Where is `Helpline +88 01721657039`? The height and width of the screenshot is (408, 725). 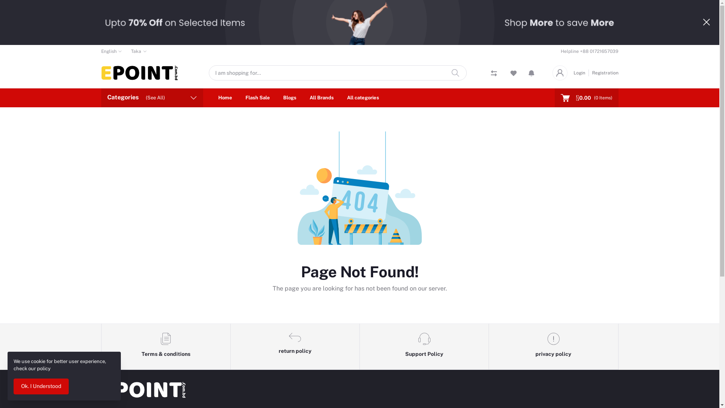 Helpline +88 01721657039 is located at coordinates (589, 51).